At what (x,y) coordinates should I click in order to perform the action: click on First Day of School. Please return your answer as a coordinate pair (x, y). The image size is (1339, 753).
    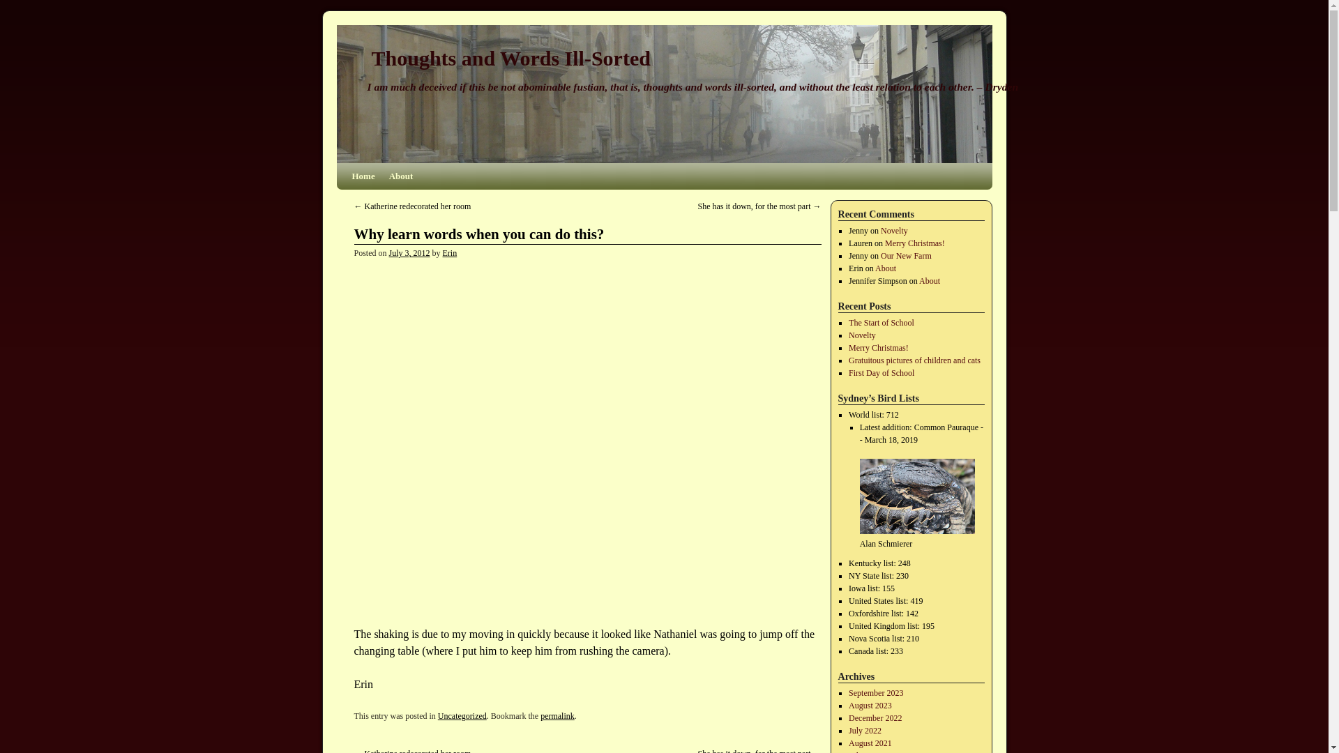
    Looking at the image, I should click on (882, 373).